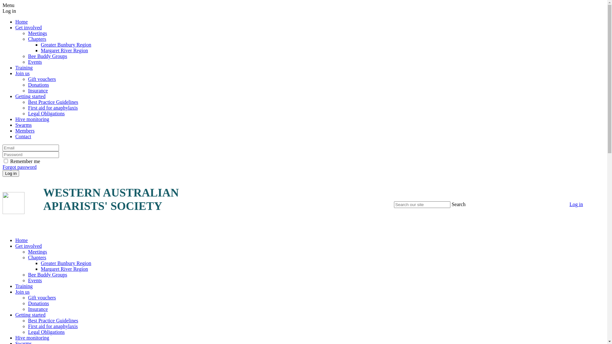 The height and width of the screenshot is (344, 612). I want to click on Training, so click(24, 68).